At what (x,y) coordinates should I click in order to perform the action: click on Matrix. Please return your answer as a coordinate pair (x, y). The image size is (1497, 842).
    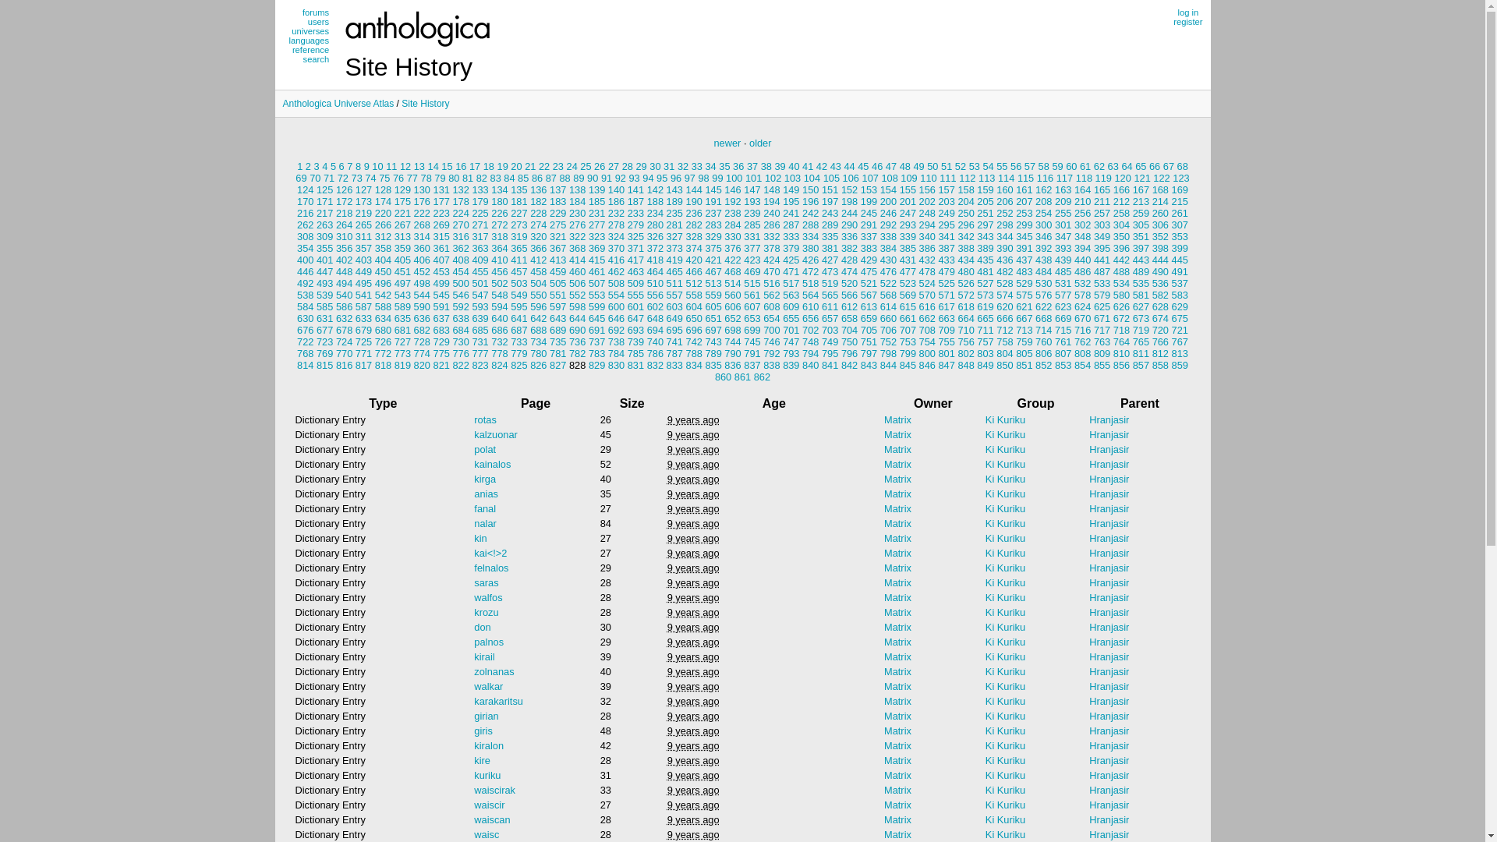
    Looking at the image, I should click on (898, 538).